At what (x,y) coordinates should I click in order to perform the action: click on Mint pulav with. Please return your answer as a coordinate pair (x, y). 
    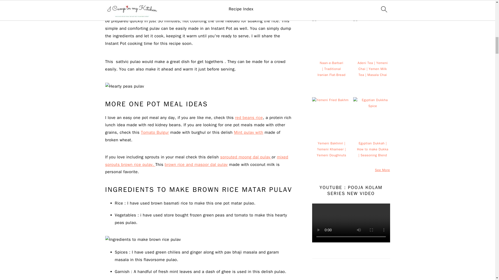
    Looking at the image, I should click on (248, 132).